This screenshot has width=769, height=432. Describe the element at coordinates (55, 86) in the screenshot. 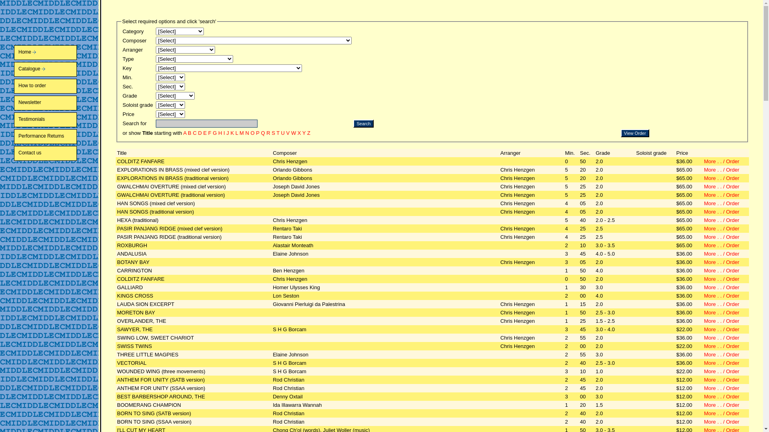

I see `How to order` at that location.